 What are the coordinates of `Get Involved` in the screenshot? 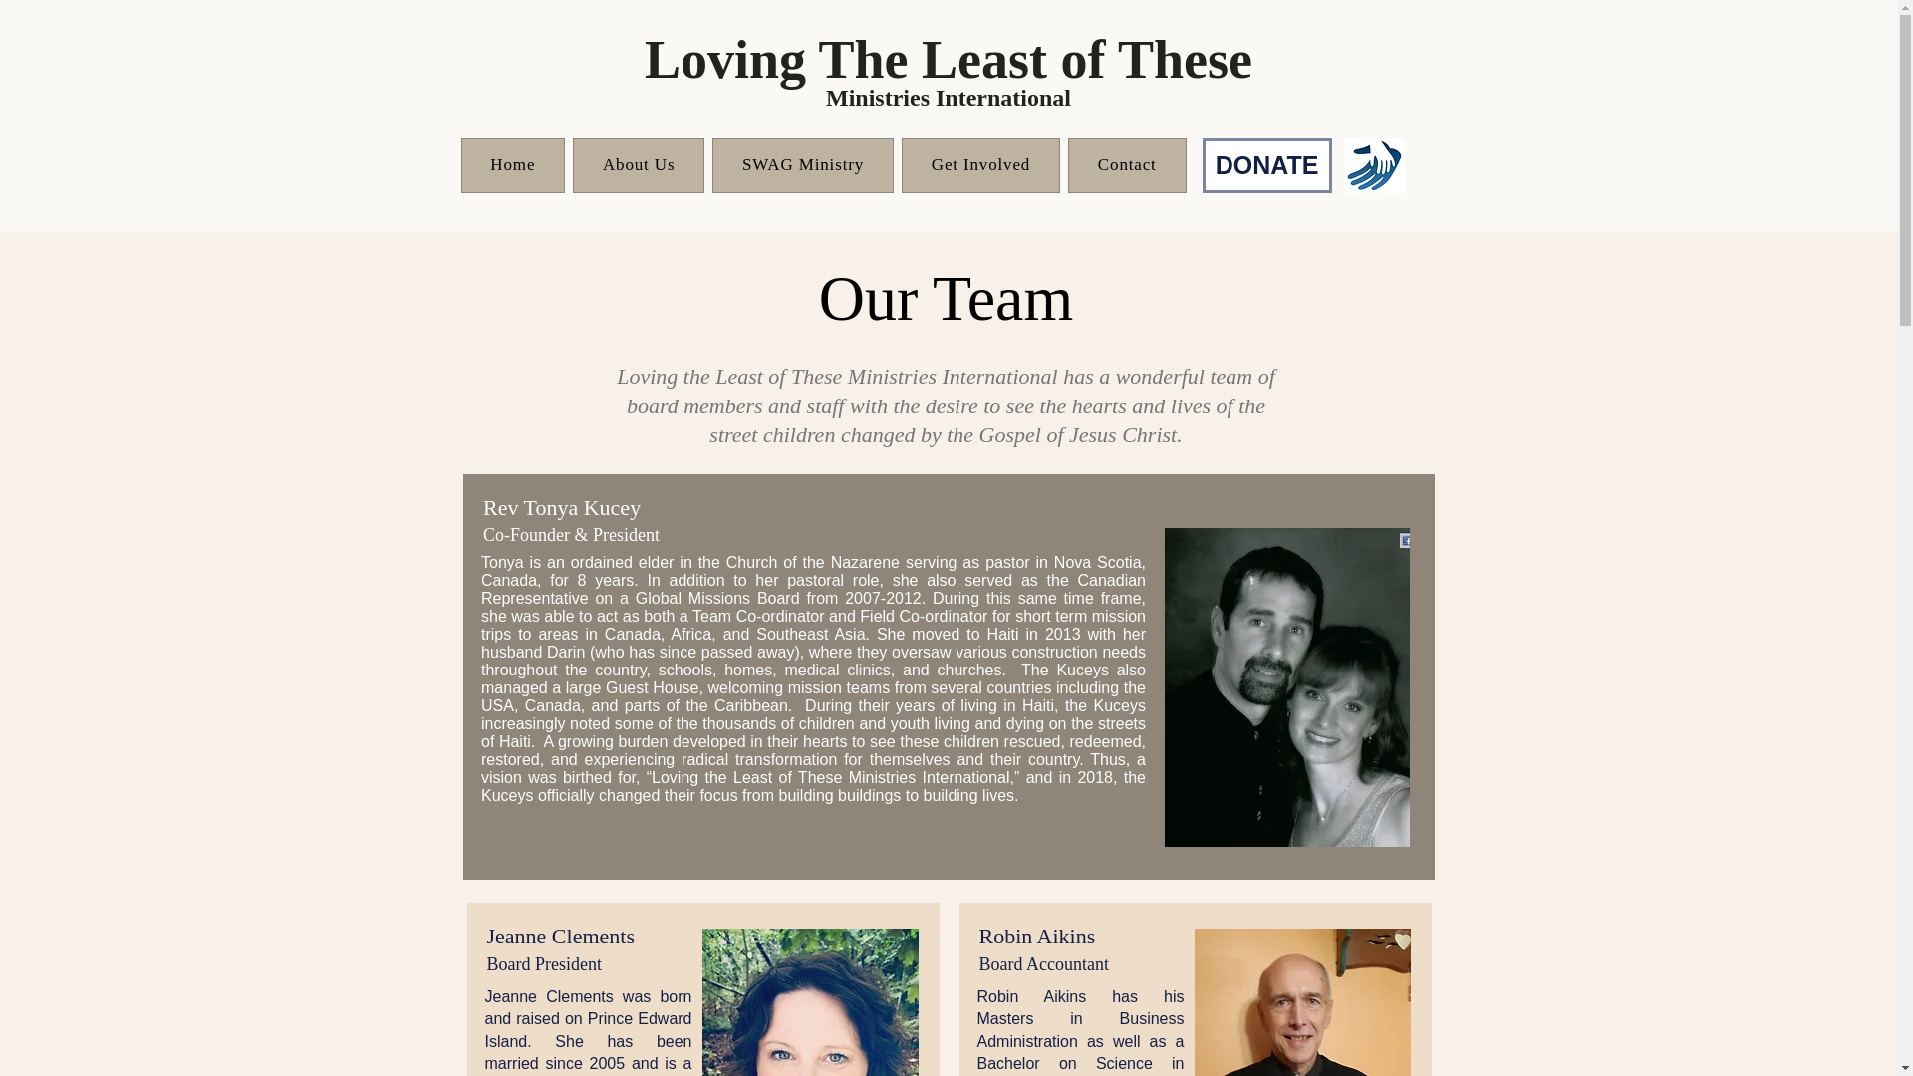 It's located at (980, 165).